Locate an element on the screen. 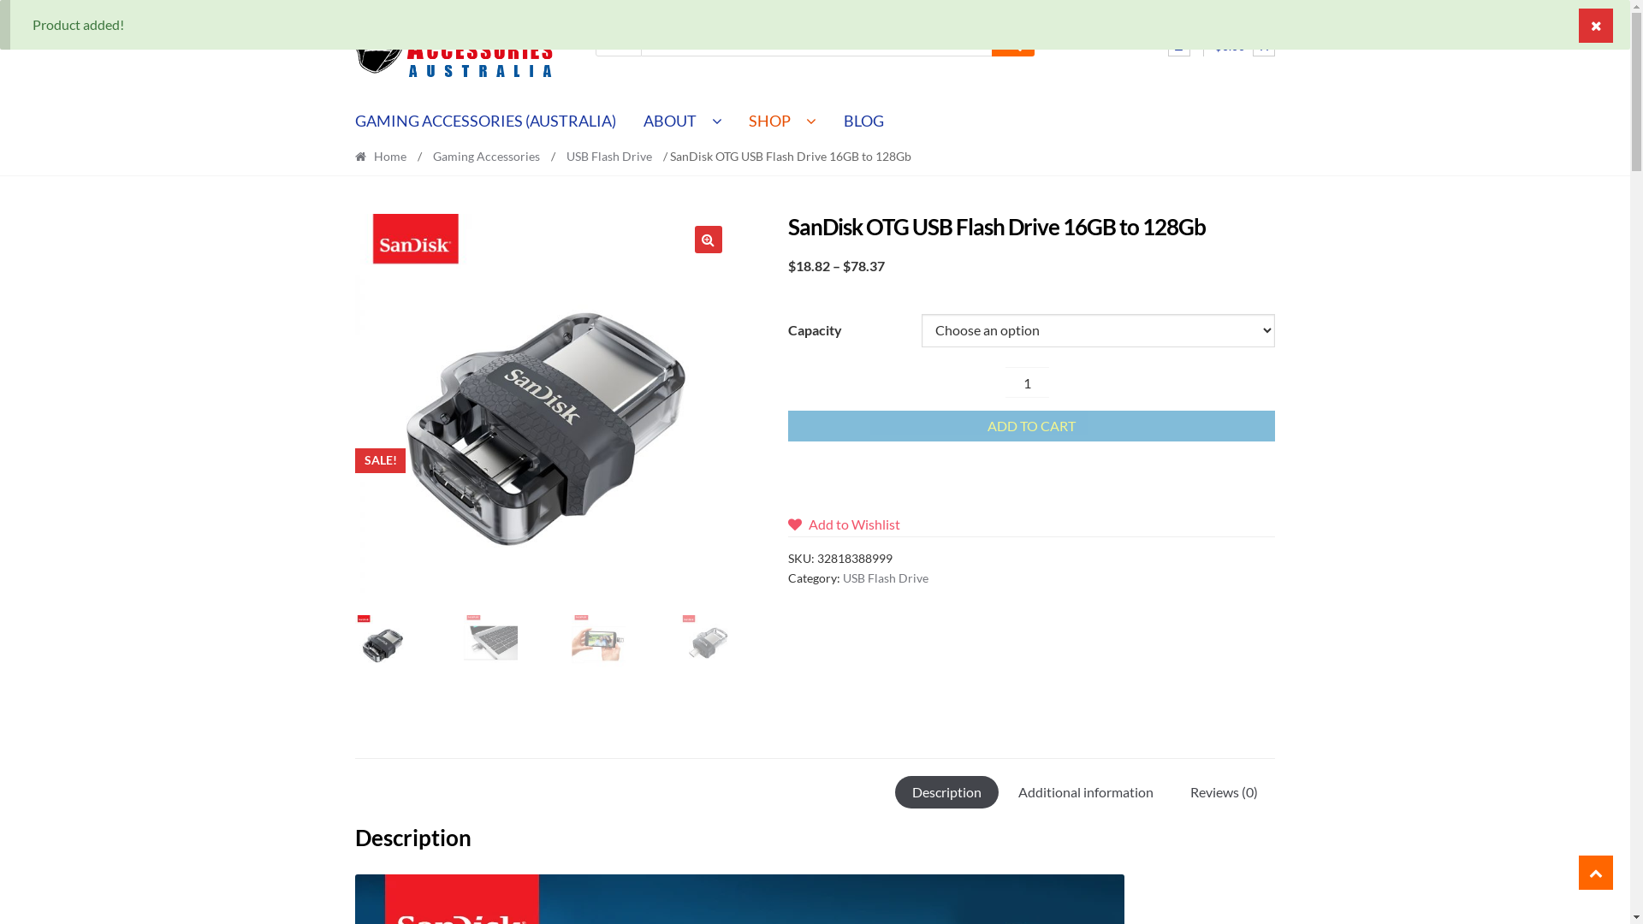  2317-stv35i.jpg is located at coordinates (544, 403).